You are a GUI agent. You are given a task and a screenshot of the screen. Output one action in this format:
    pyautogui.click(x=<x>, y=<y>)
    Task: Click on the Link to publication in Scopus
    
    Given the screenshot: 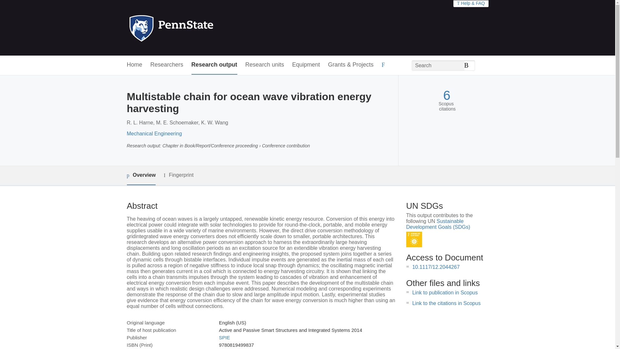 What is the action you would take?
    pyautogui.click(x=445, y=292)
    